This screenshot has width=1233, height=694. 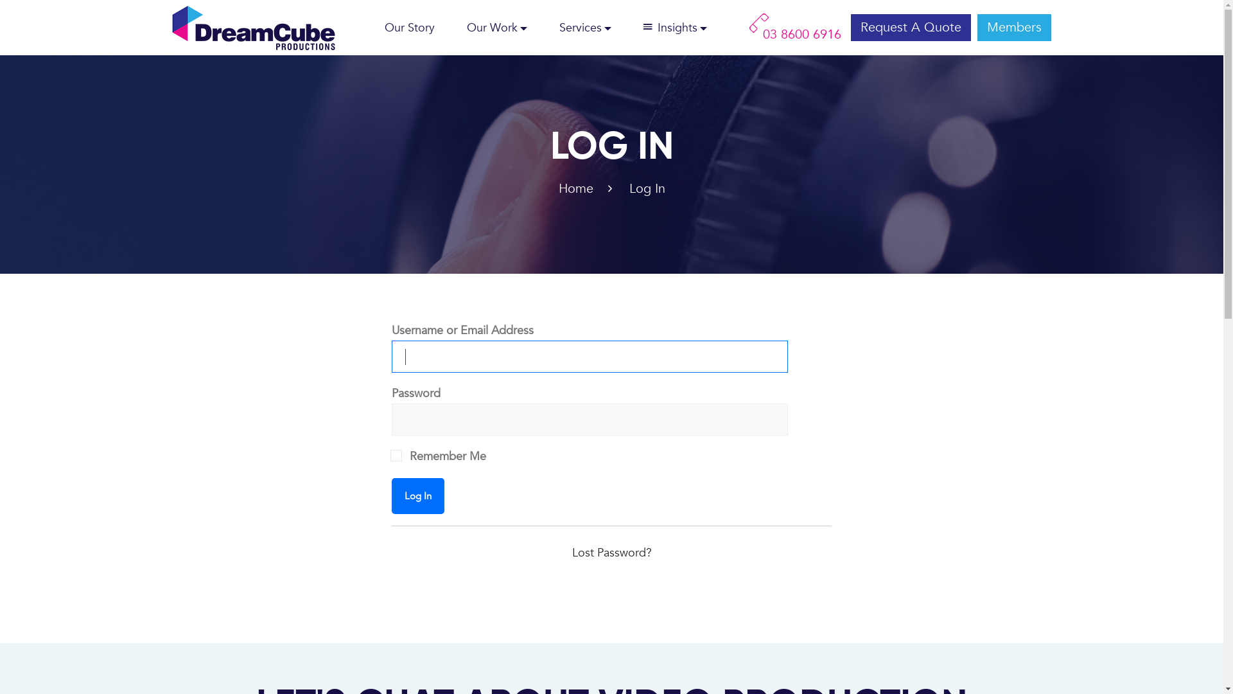 What do you see at coordinates (795, 35) in the screenshot?
I see `03 8600 6916` at bounding box center [795, 35].